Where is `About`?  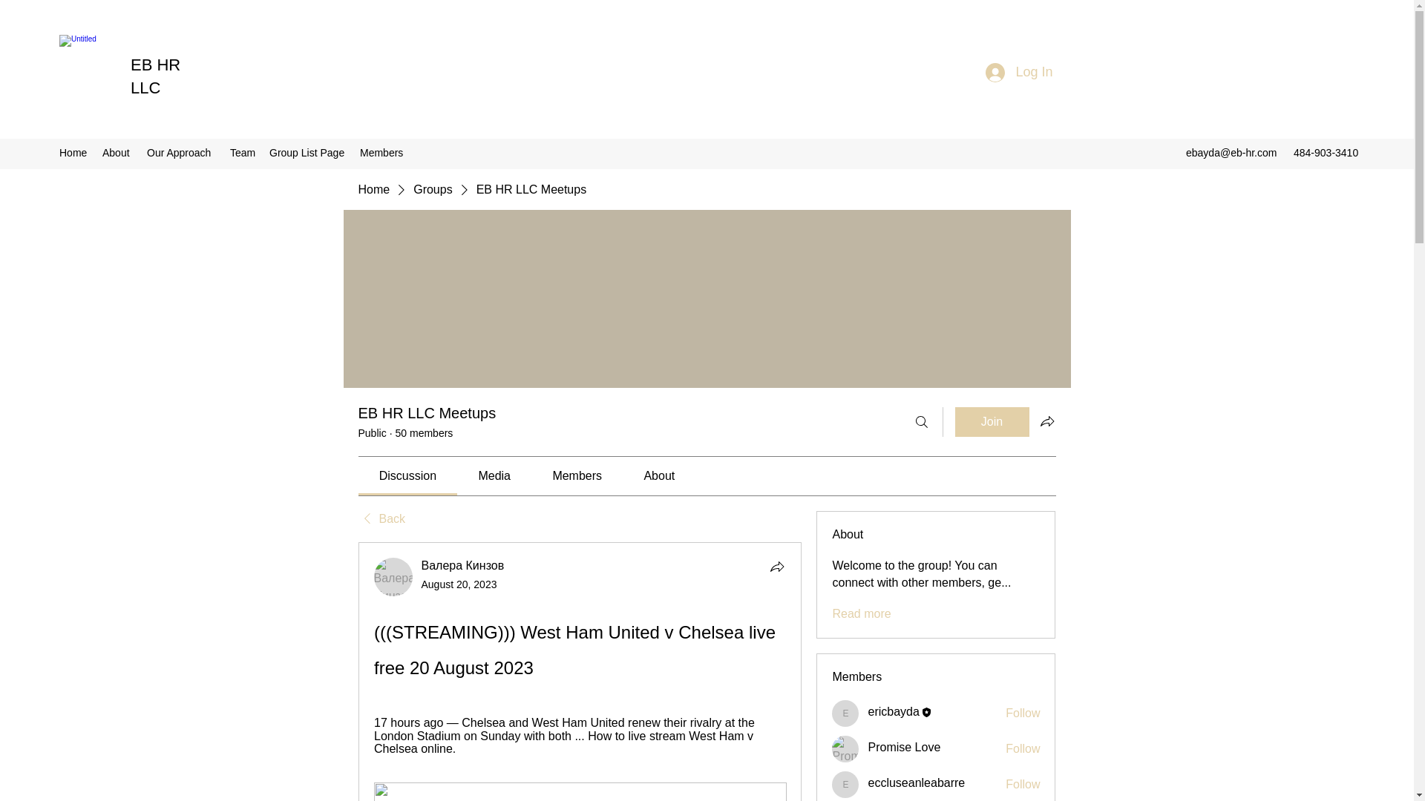
About is located at coordinates (117, 153).